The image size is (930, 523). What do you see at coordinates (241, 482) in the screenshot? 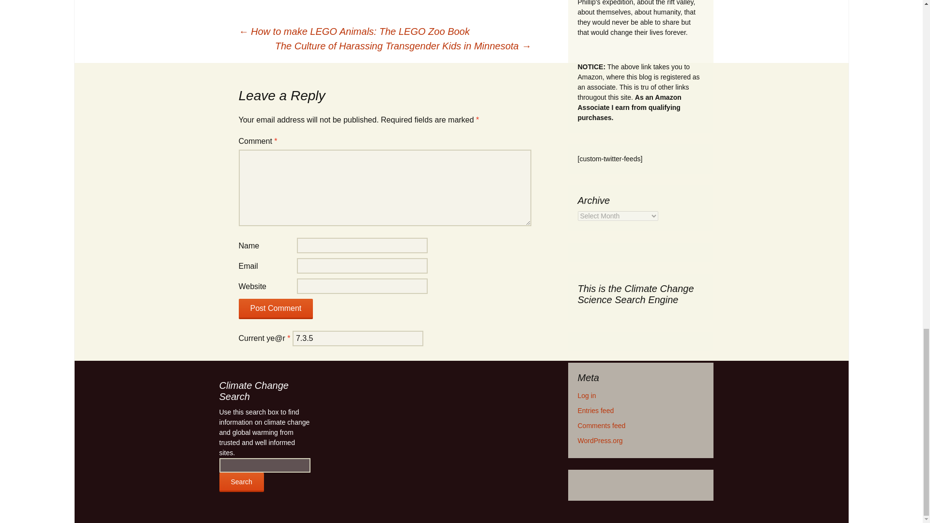
I see `Search` at bounding box center [241, 482].